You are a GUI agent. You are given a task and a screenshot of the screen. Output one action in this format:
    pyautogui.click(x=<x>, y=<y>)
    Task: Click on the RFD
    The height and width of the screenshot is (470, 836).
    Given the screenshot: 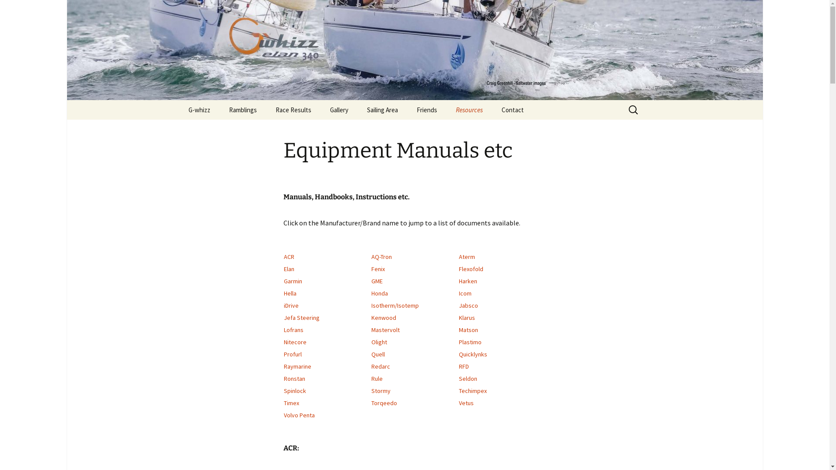 What is the action you would take?
    pyautogui.click(x=464, y=366)
    